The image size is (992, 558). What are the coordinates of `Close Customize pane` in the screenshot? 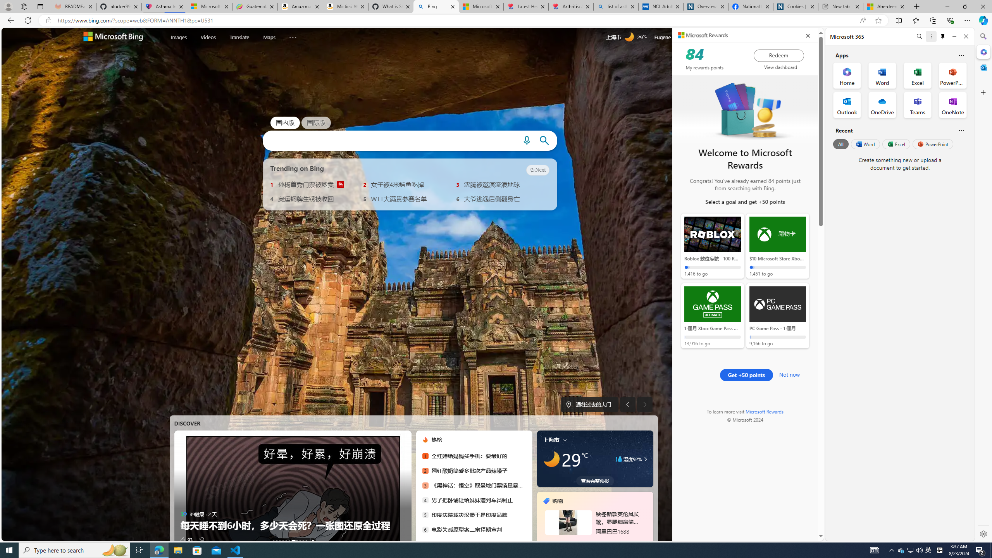 It's located at (983, 92).